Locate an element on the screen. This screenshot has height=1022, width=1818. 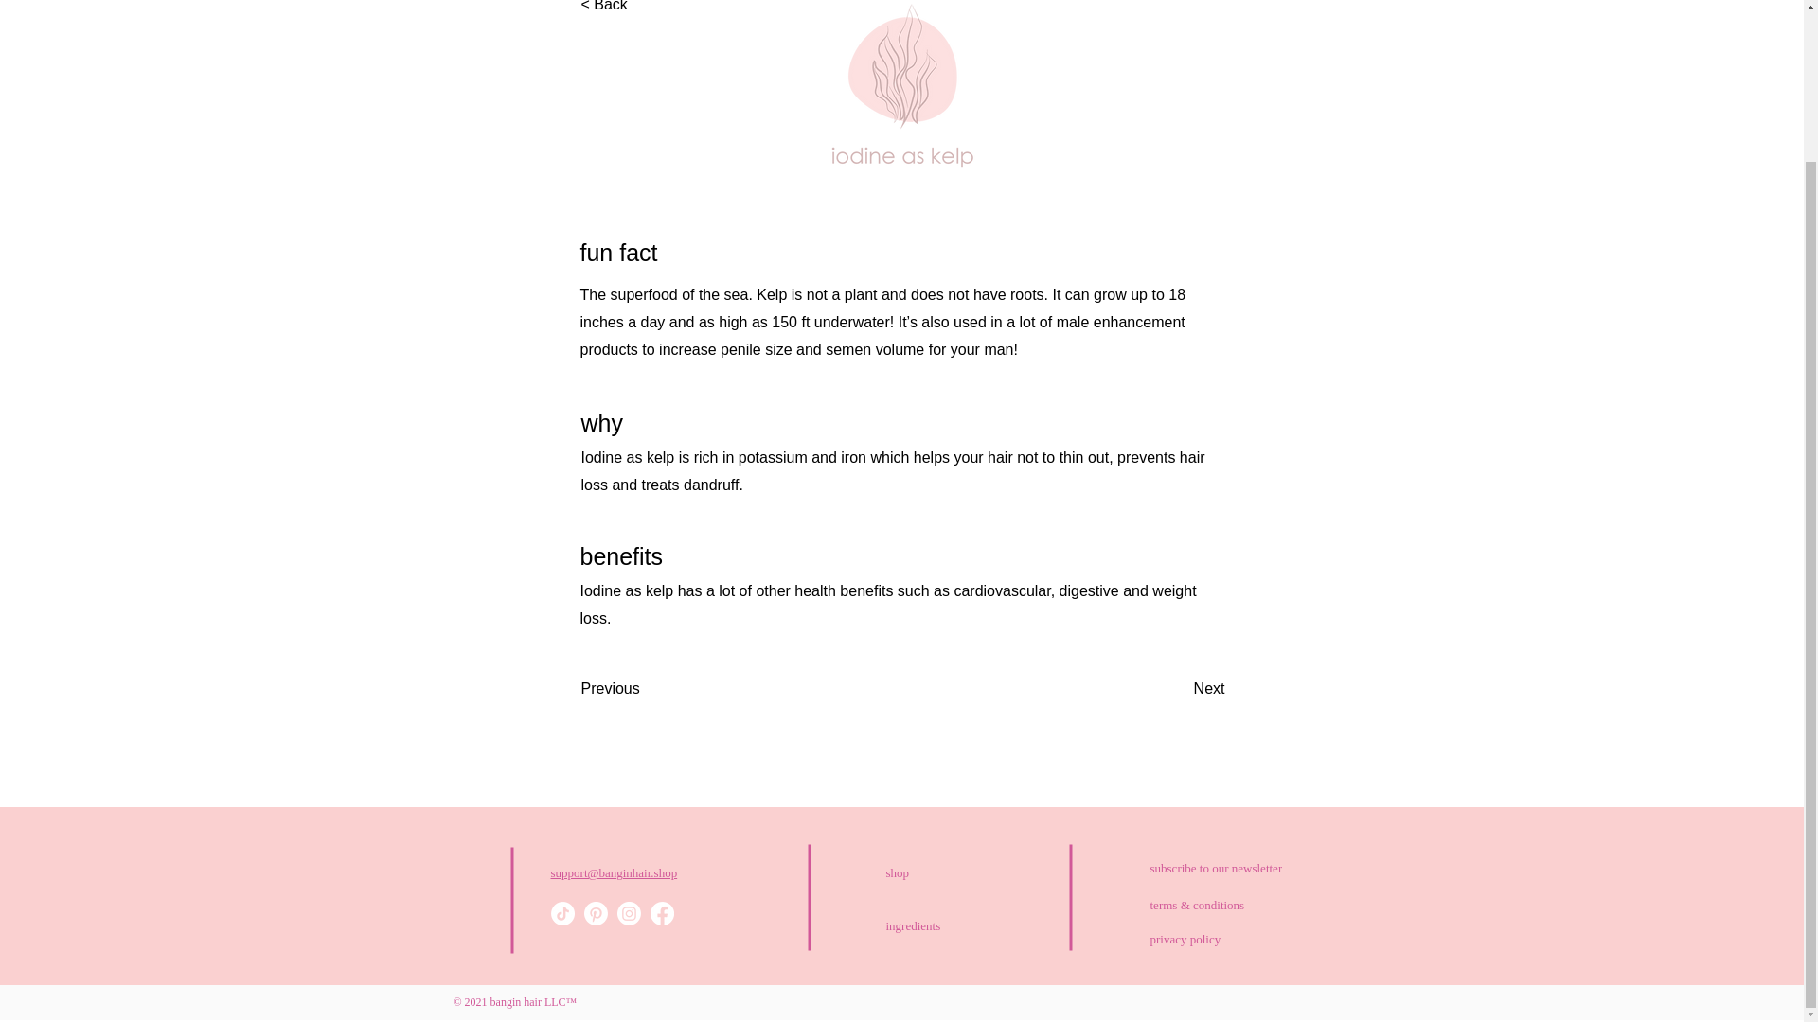
Previous is located at coordinates (644, 689).